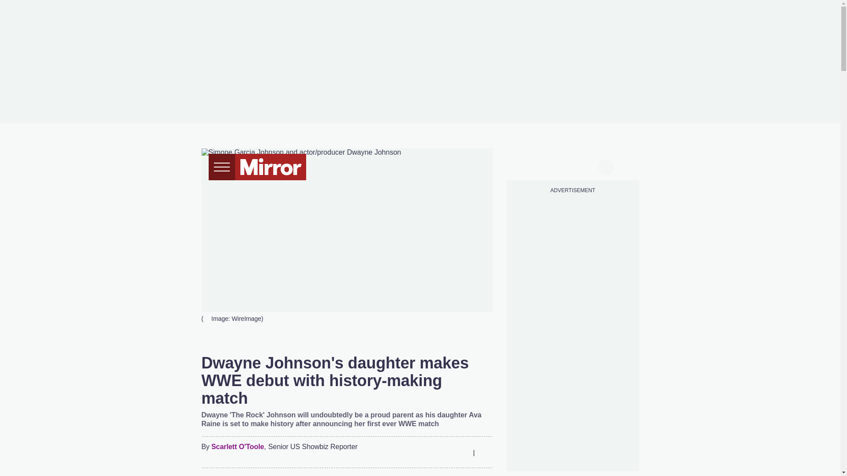 This screenshot has width=847, height=476. What do you see at coordinates (589, 166) in the screenshot?
I see `snapchat` at bounding box center [589, 166].